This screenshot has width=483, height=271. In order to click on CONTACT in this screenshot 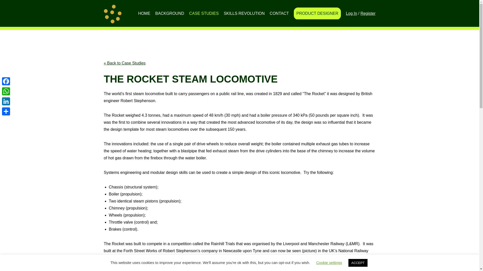, I will do `click(279, 14)`.